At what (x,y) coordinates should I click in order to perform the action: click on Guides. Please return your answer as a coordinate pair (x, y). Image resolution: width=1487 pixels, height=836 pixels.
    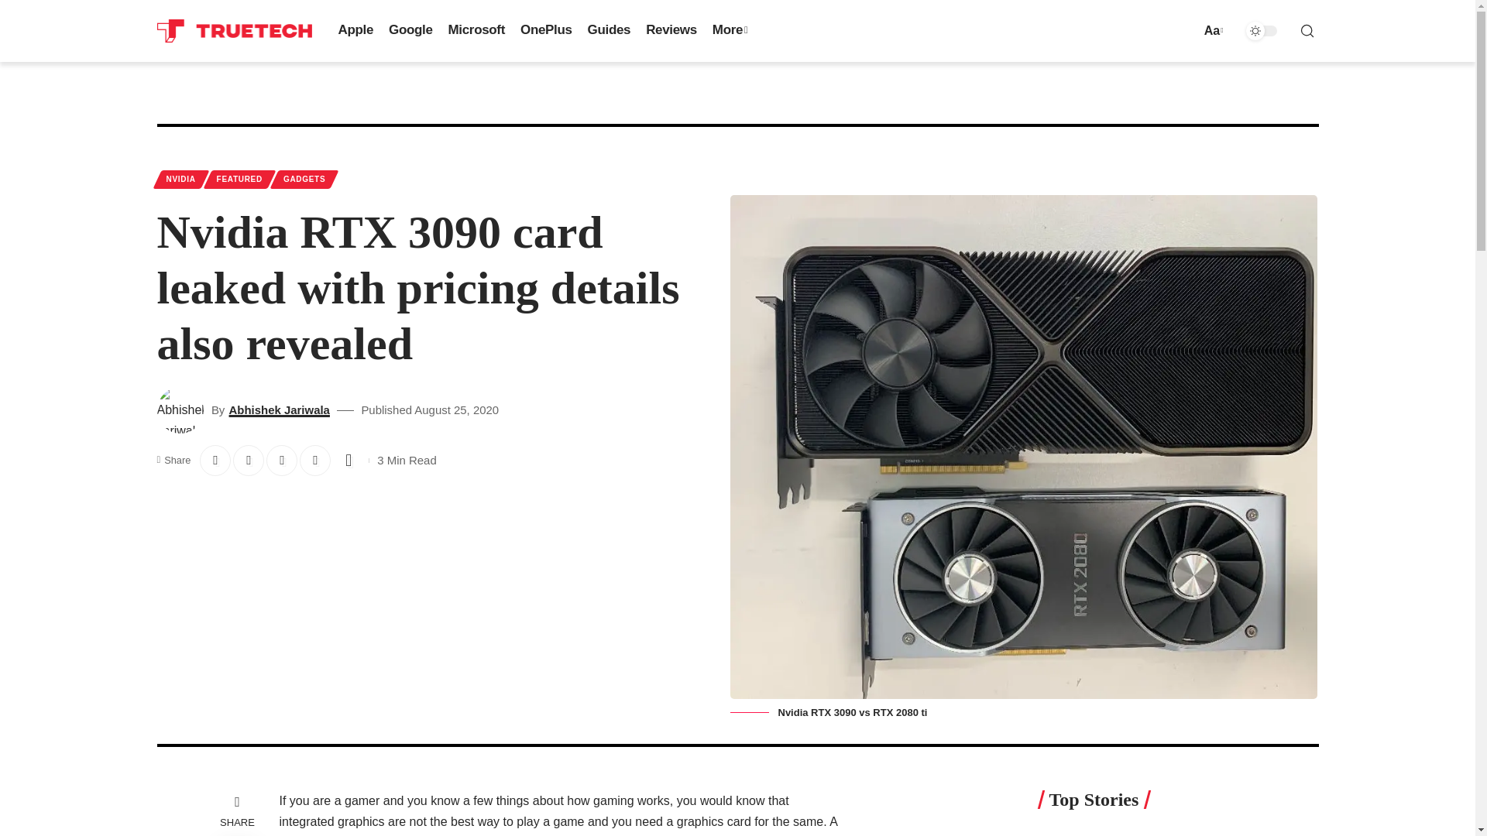
    Looking at the image, I should click on (609, 31).